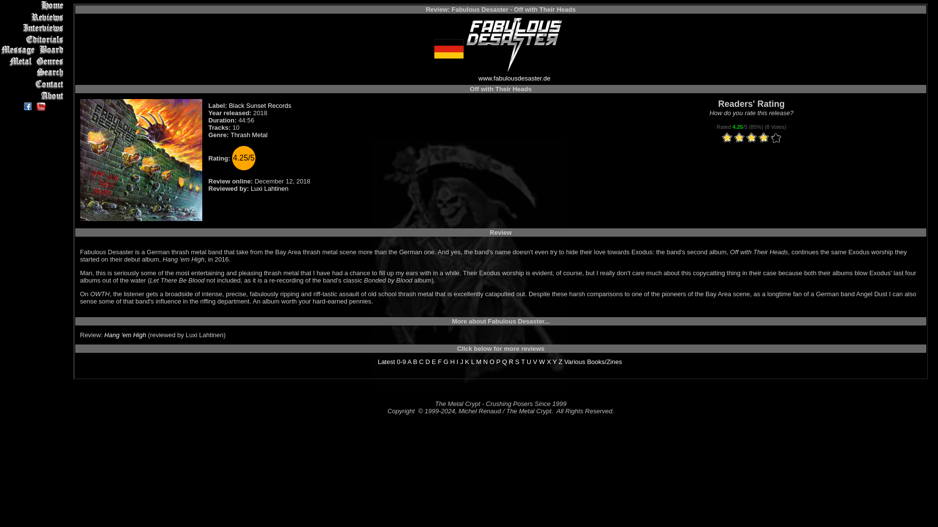 The height and width of the screenshot is (527, 938). I want to click on 4, so click(746, 138).